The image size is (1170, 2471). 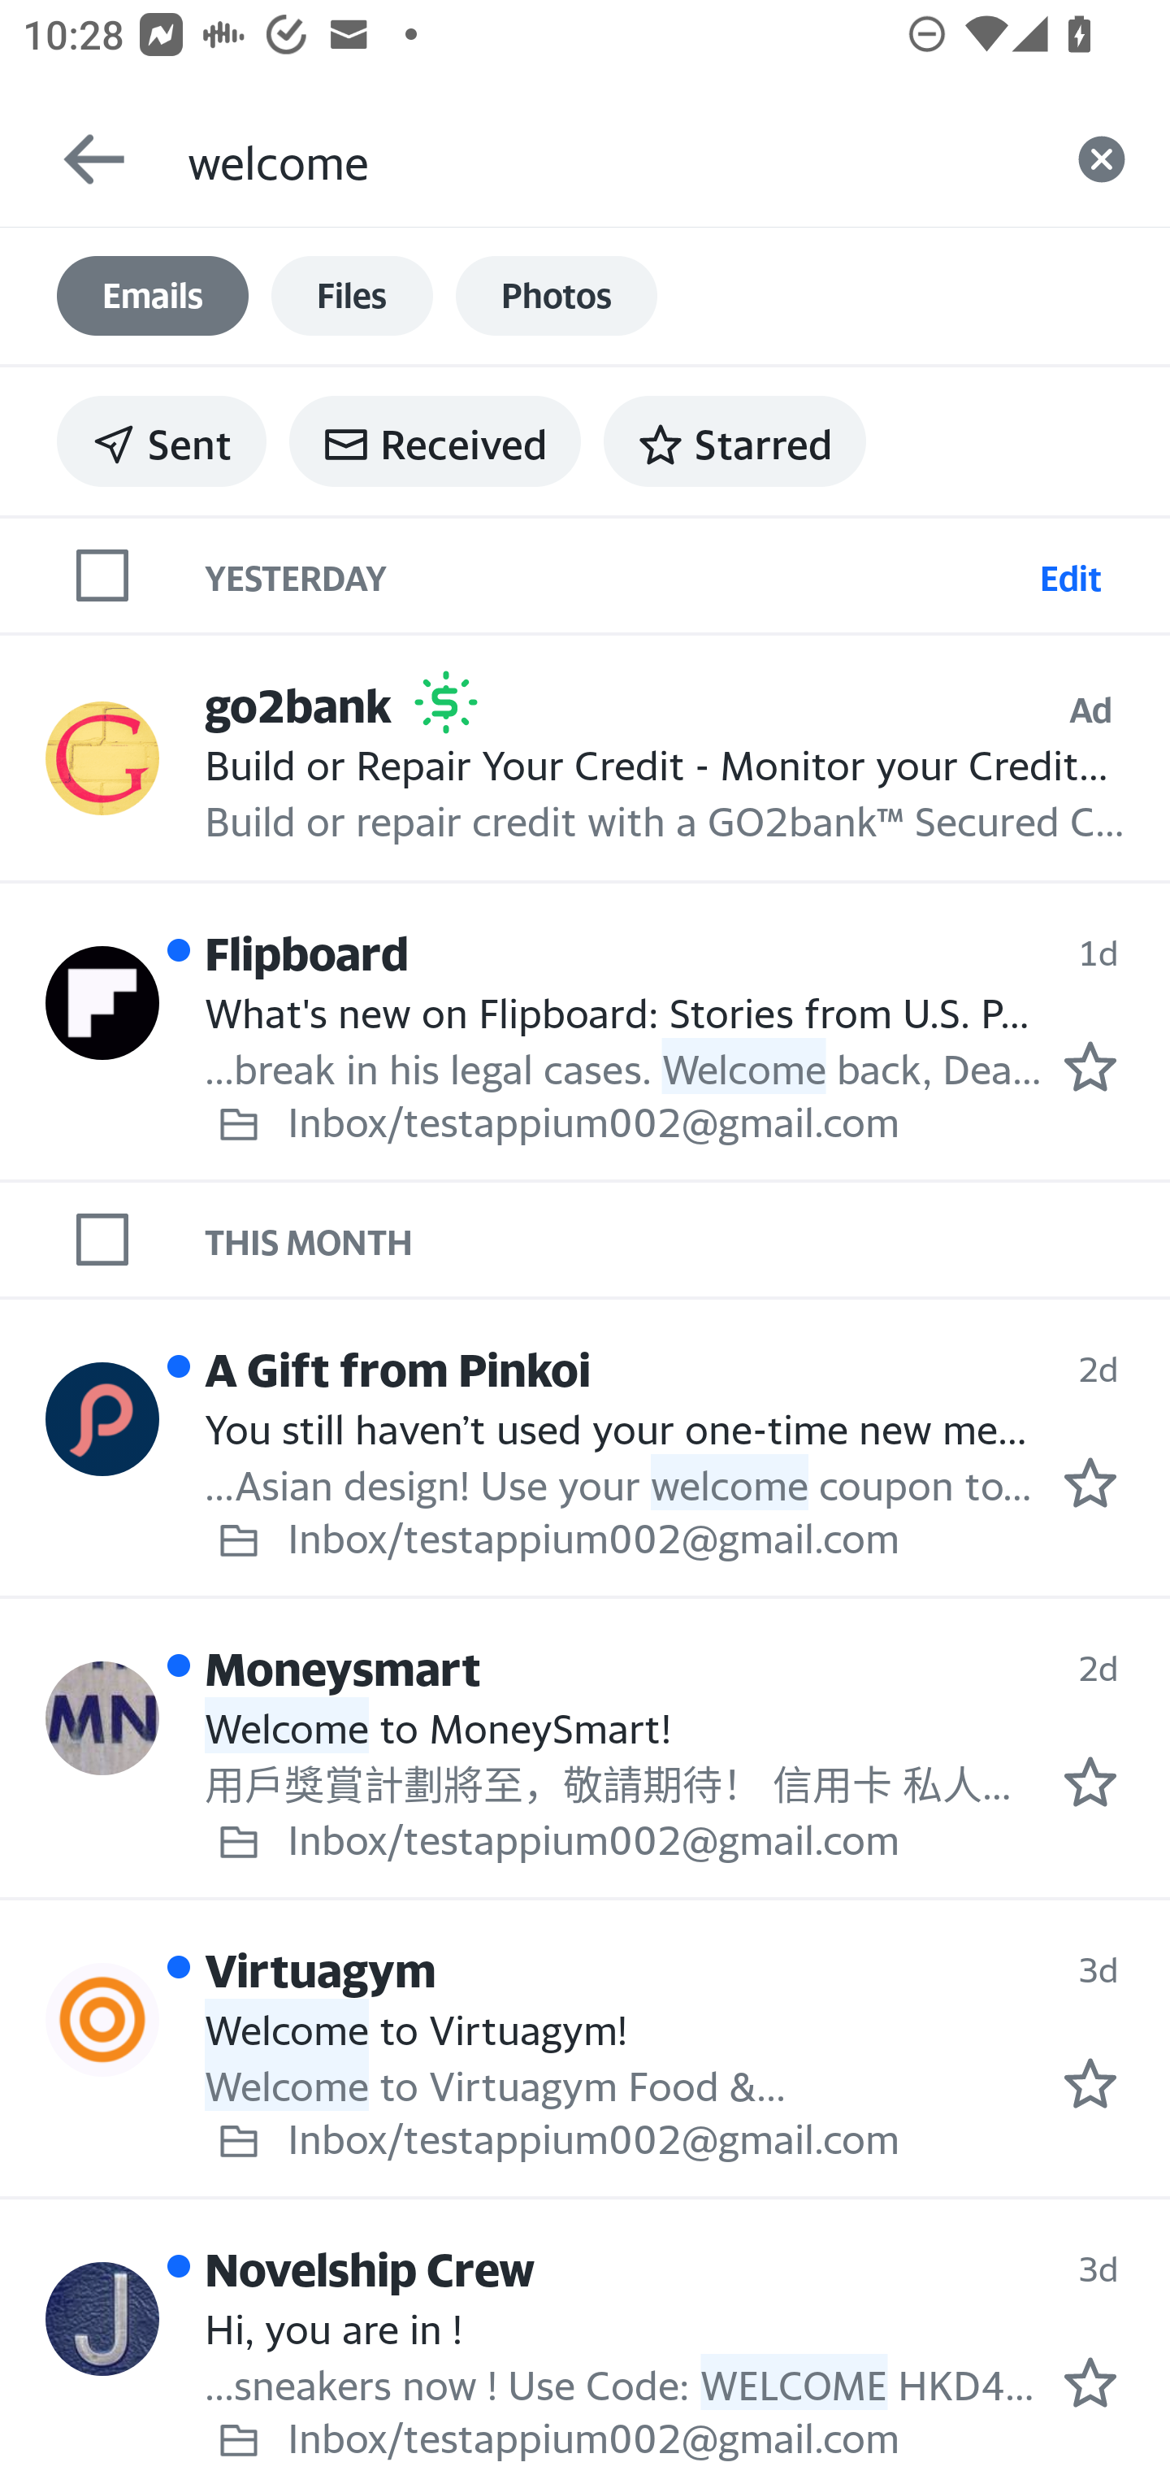 What do you see at coordinates (734, 441) in the screenshot?
I see `Starred` at bounding box center [734, 441].